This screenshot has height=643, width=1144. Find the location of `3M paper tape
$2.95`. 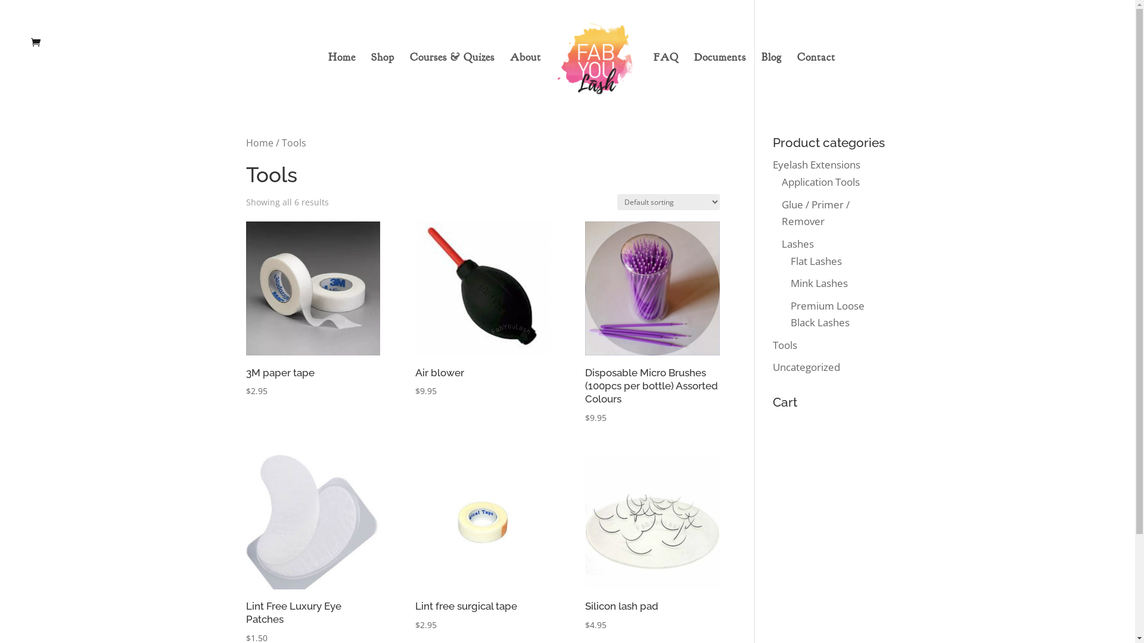

3M paper tape
$2.95 is located at coordinates (312, 310).